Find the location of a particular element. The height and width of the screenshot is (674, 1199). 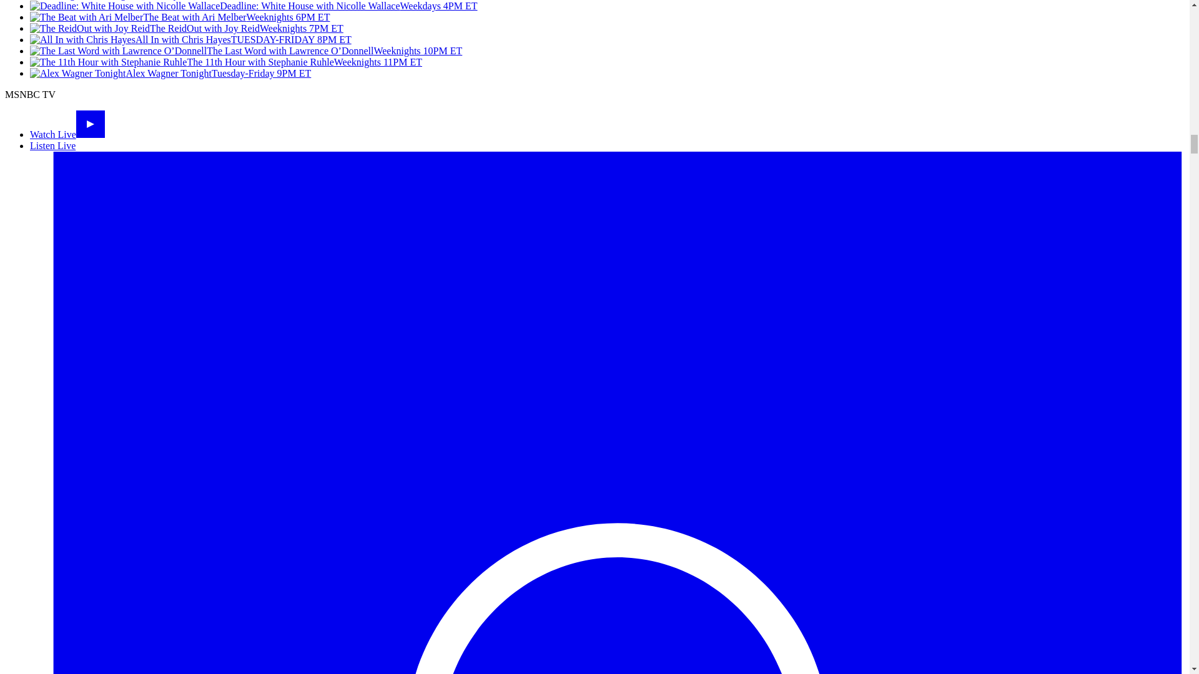

Deadline: White House with Nicolle WallaceWeekdays 4PM ET is located at coordinates (254, 6).